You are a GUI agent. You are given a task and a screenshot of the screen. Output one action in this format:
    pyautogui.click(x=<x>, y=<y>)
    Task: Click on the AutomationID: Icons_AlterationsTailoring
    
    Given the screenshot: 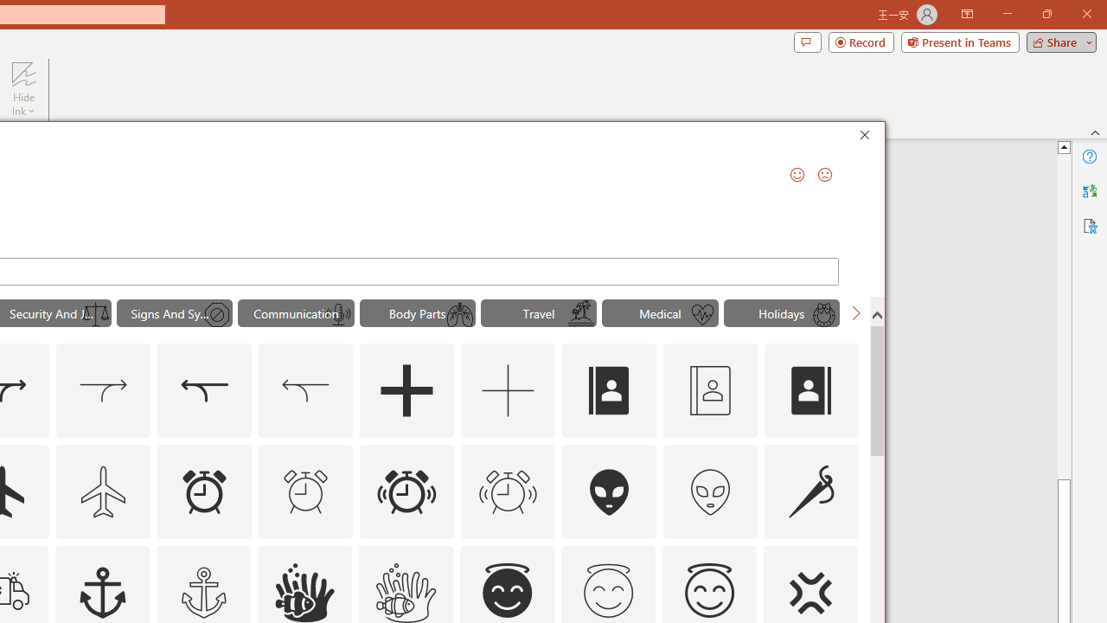 What is the action you would take?
    pyautogui.click(x=811, y=491)
    